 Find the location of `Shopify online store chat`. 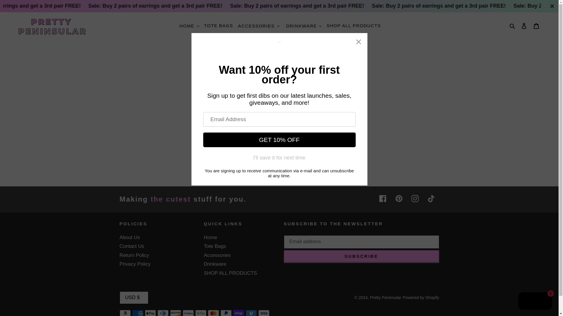

Shopify online store chat is located at coordinates (535, 302).